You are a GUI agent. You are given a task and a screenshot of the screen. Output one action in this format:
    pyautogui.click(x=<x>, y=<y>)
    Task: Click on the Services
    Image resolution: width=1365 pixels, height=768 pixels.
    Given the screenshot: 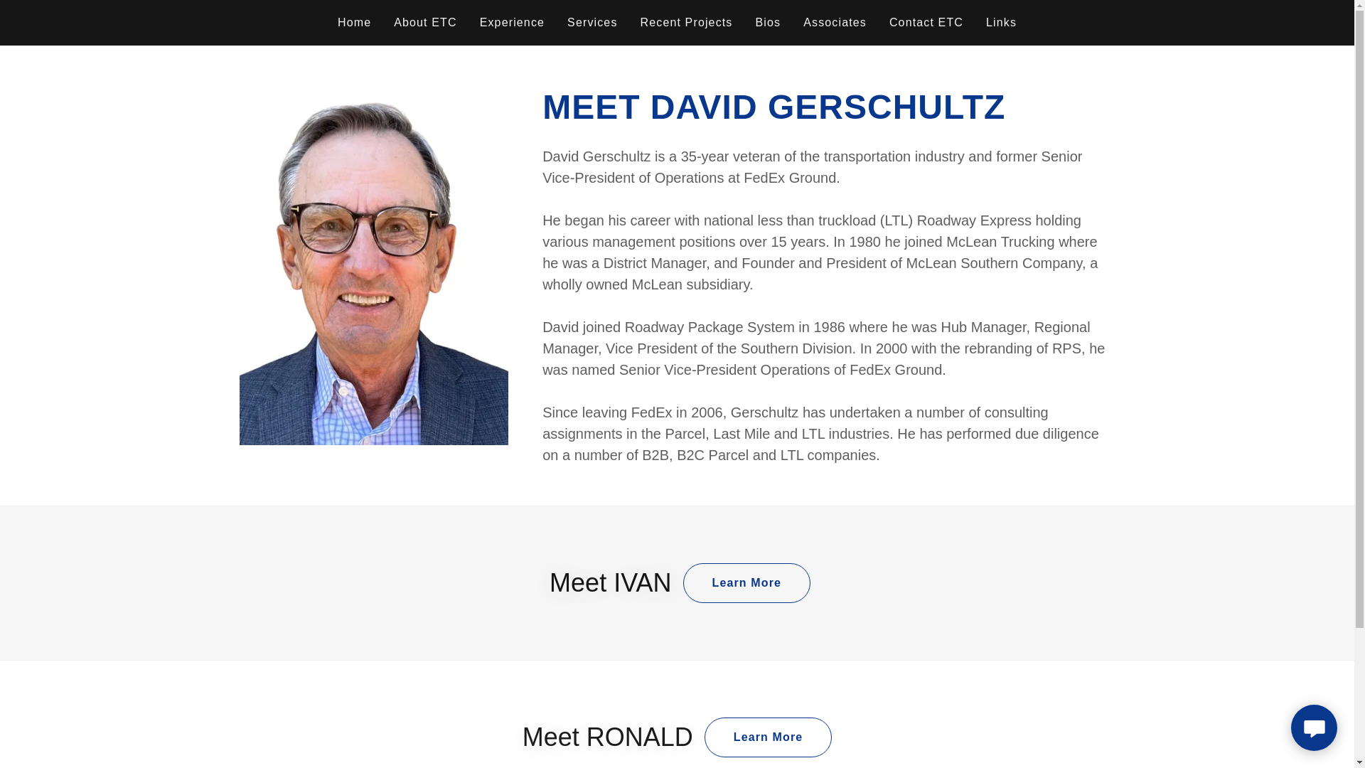 What is the action you would take?
    pyautogui.click(x=591, y=23)
    